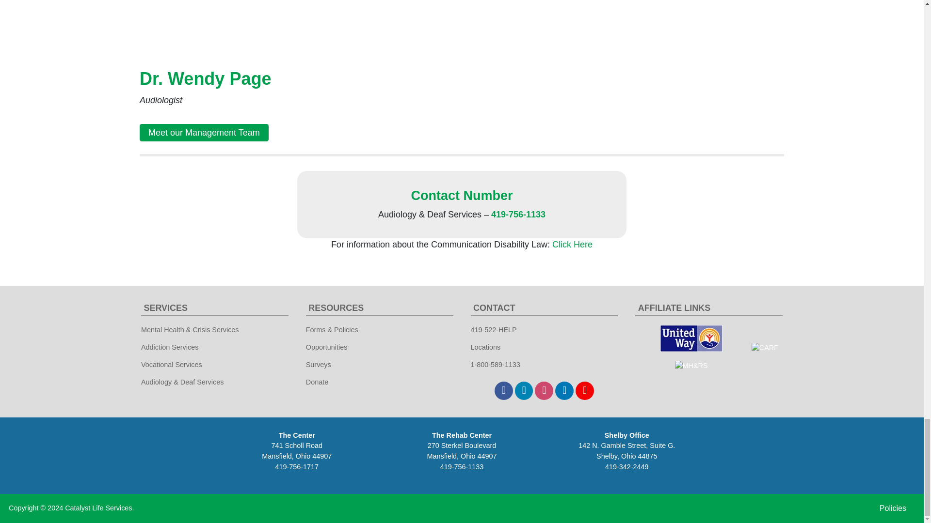 This screenshot has height=523, width=931. I want to click on Twitter, so click(524, 391).